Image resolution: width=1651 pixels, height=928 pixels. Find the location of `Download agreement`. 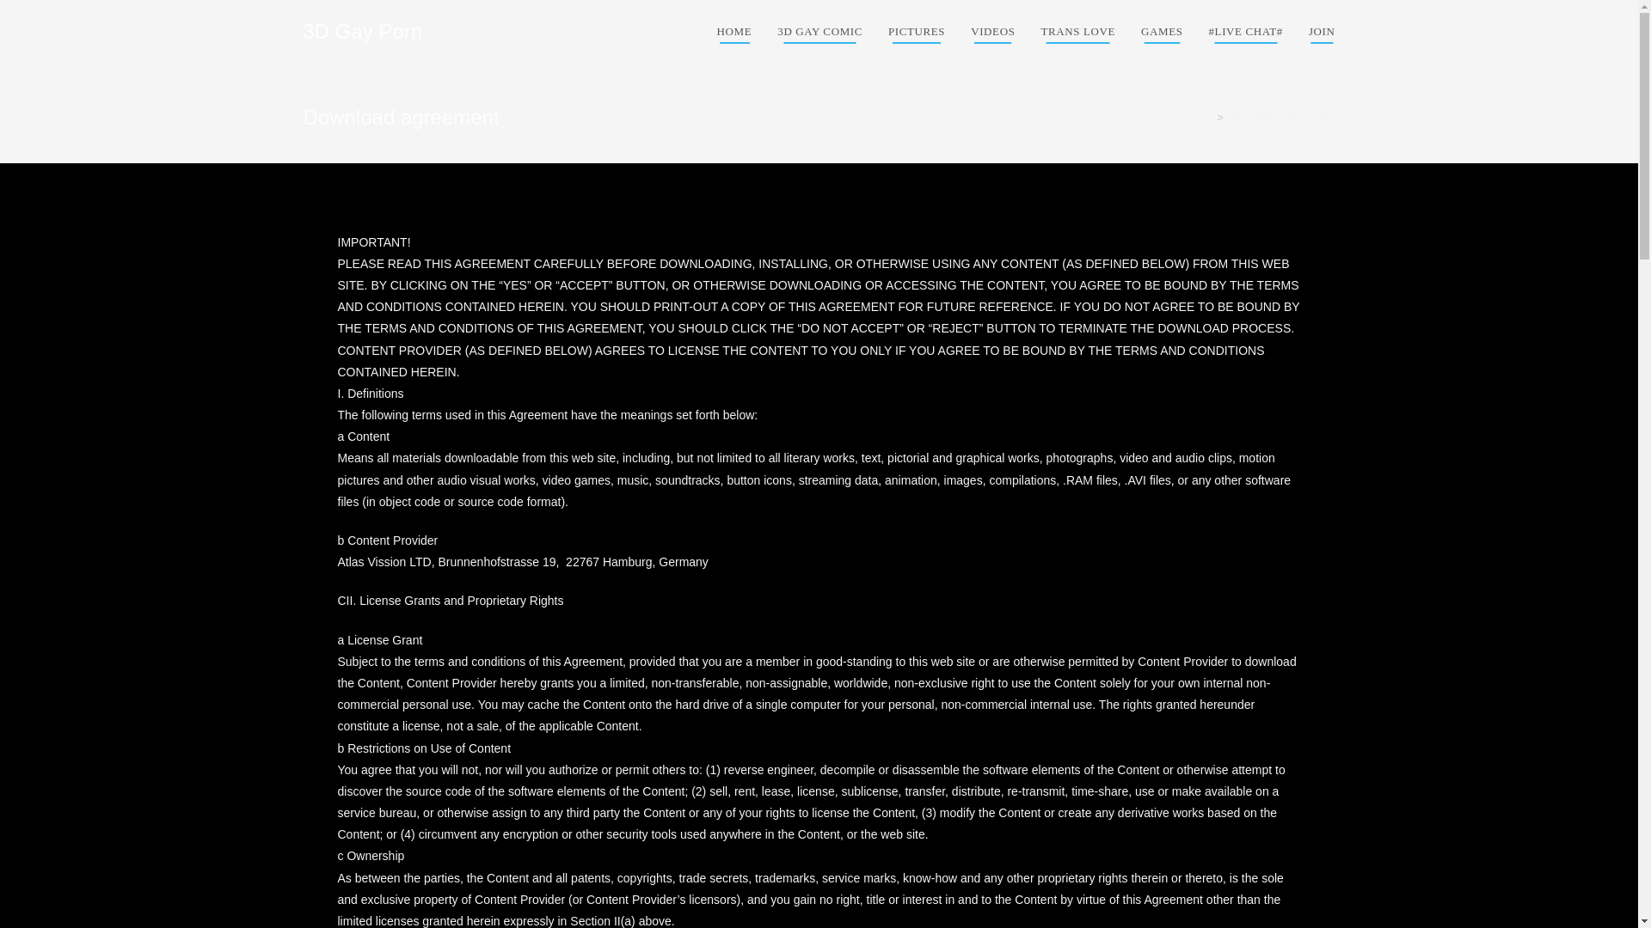

Download agreement is located at coordinates (1281, 117).